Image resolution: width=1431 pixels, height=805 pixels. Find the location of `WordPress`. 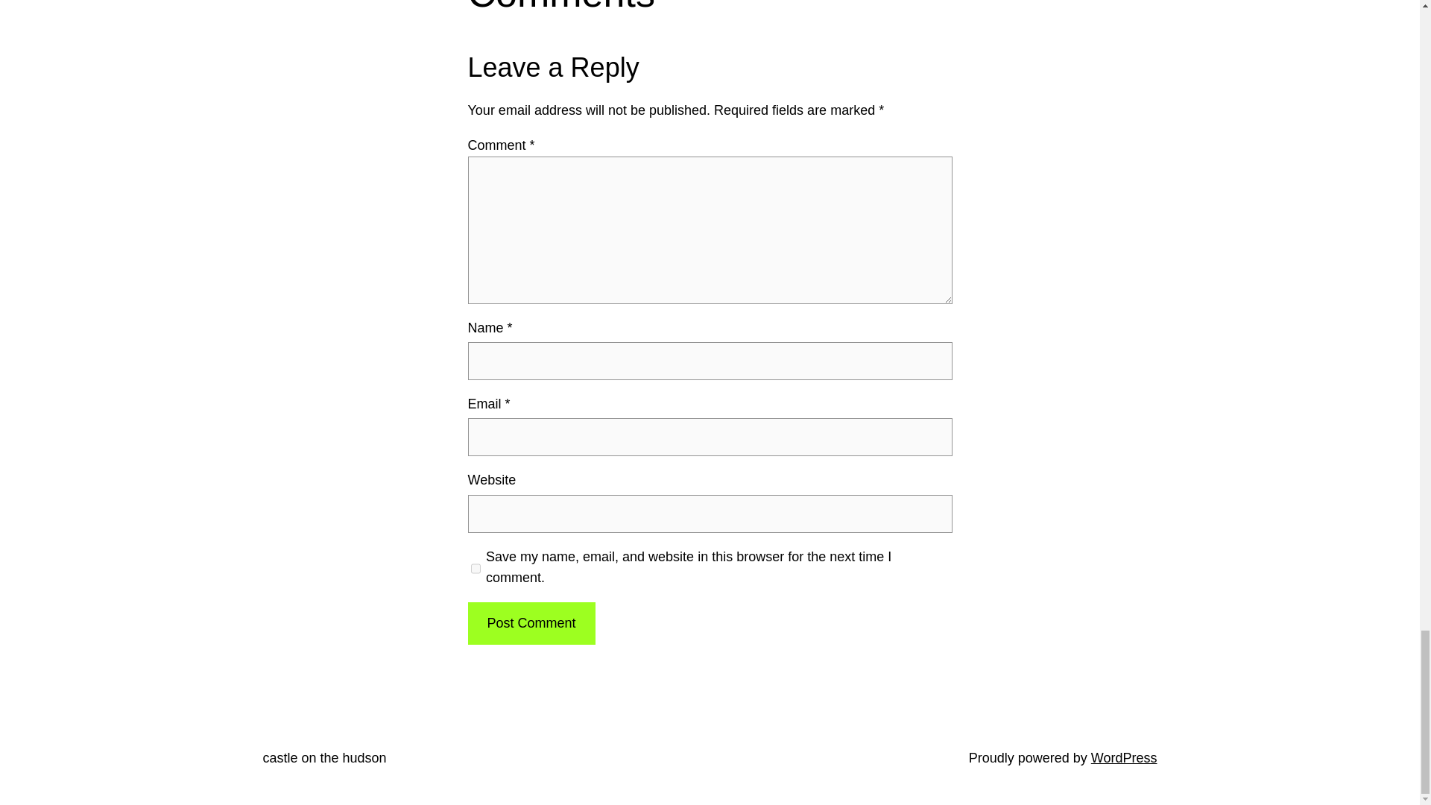

WordPress is located at coordinates (1124, 757).